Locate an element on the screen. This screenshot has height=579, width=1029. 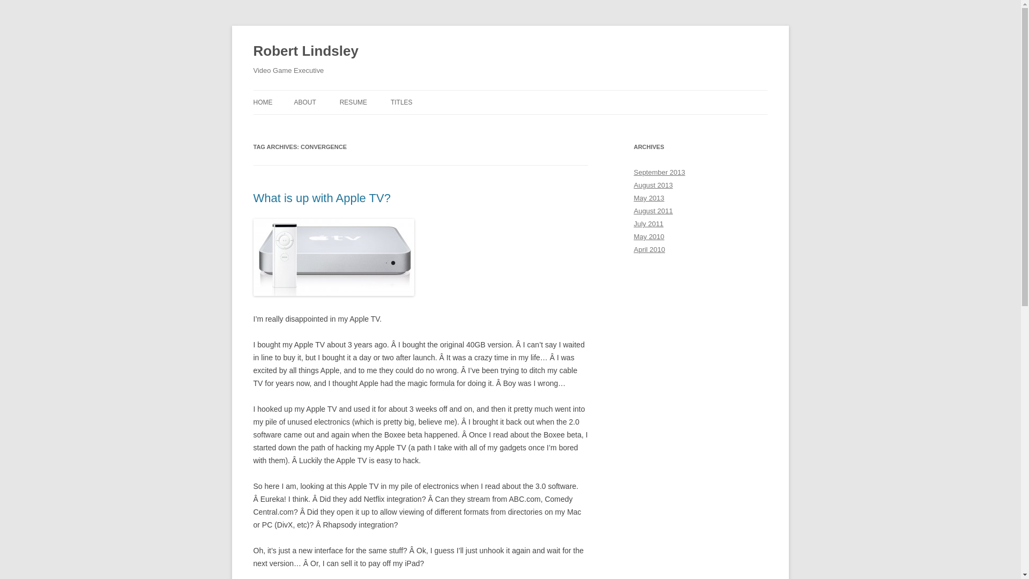
April 2010 is located at coordinates (649, 249).